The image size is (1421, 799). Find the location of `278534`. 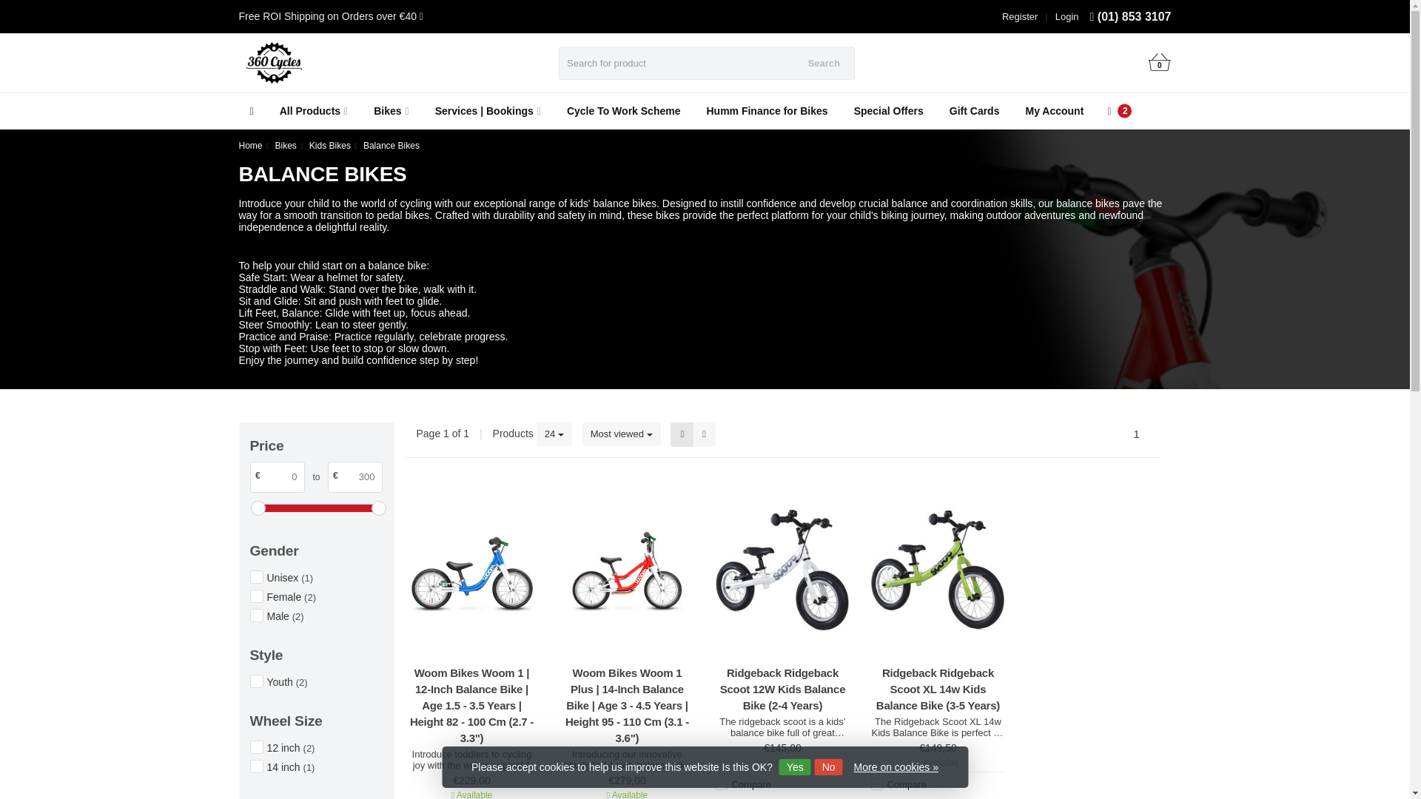

278534 is located at coordinates (256, 577).